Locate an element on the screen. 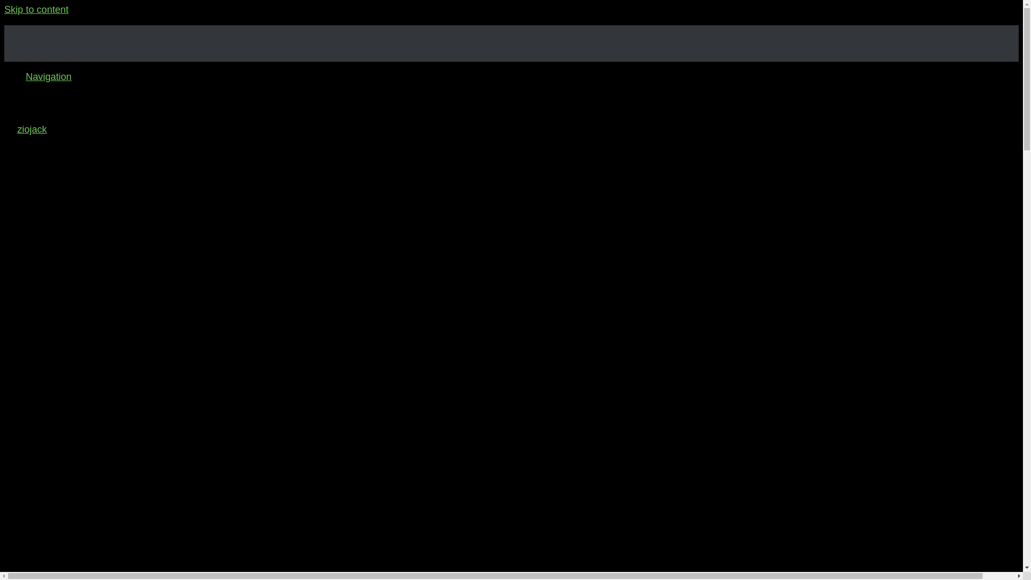 The height and width of the screenshot is (580, 1031). ziojack is located at coordinates (32, 129).